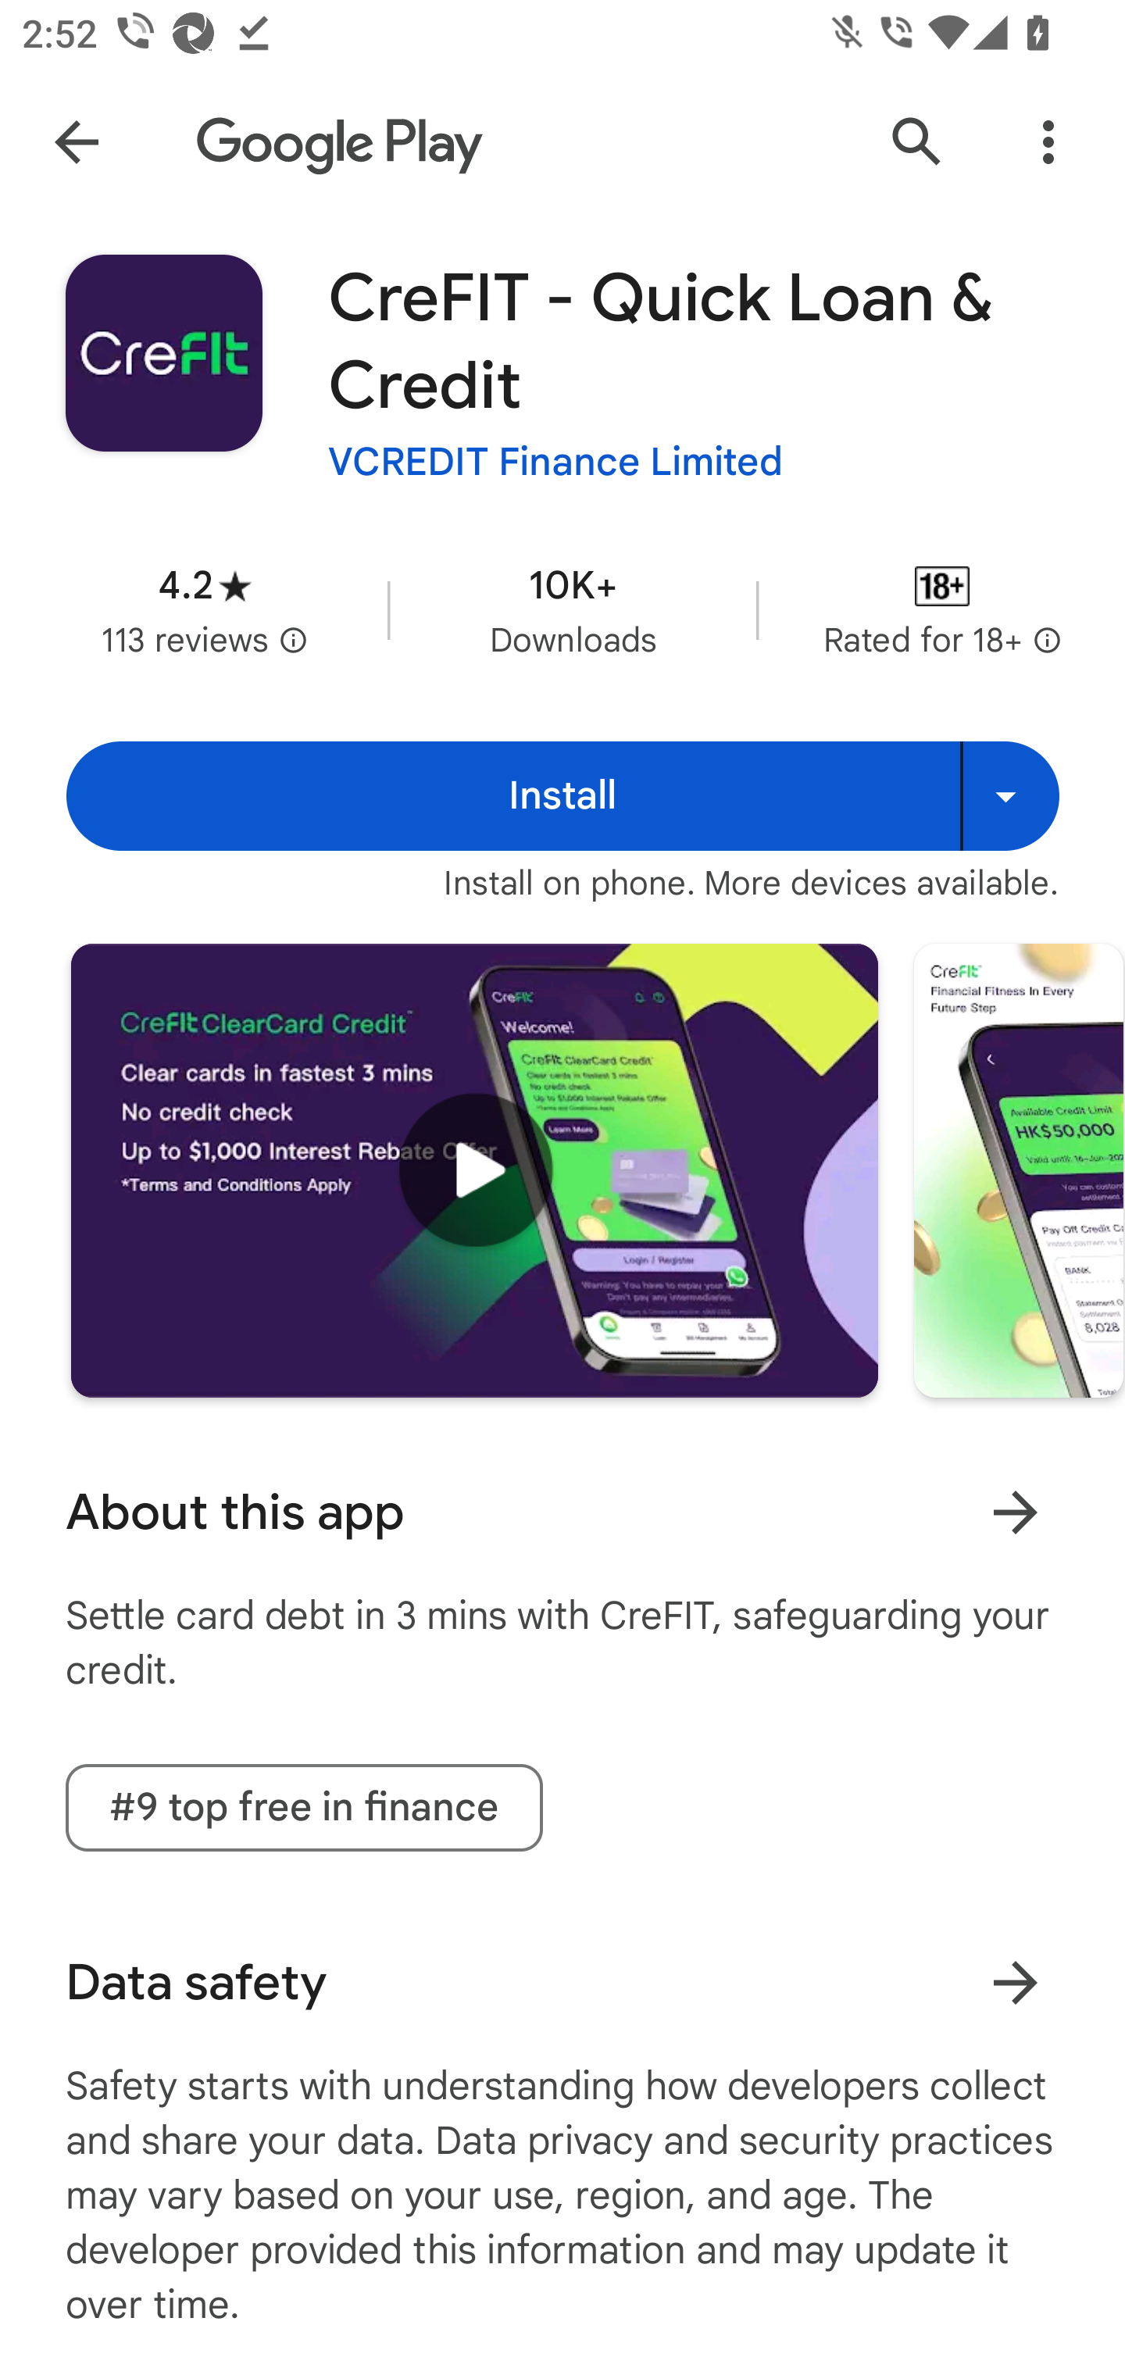 Image resolution: width=1125 pixels, height=2375 pixels. Describe the element at coordinates (205, 609) in the screenshot. I see `Average rating 4.2 stars in 113 reviews` at that location.